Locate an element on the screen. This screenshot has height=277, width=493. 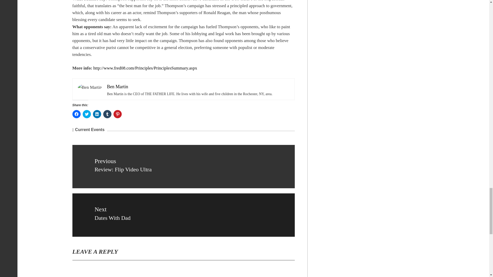
Click to share on Pinterest is located at coordinates (118, 114).